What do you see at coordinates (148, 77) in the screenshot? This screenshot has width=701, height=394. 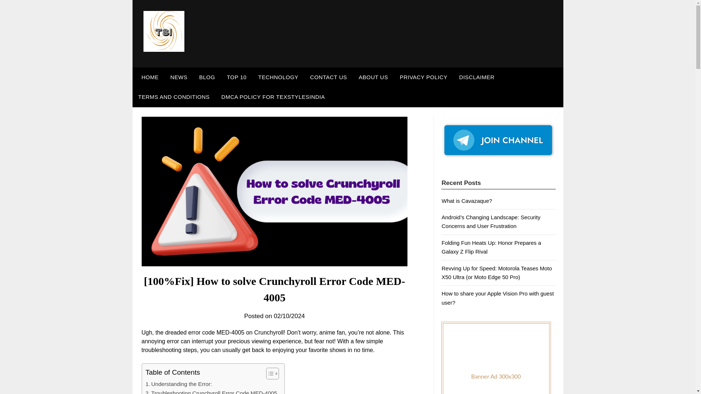 I see `HOME` at bounding box center [148, 77].